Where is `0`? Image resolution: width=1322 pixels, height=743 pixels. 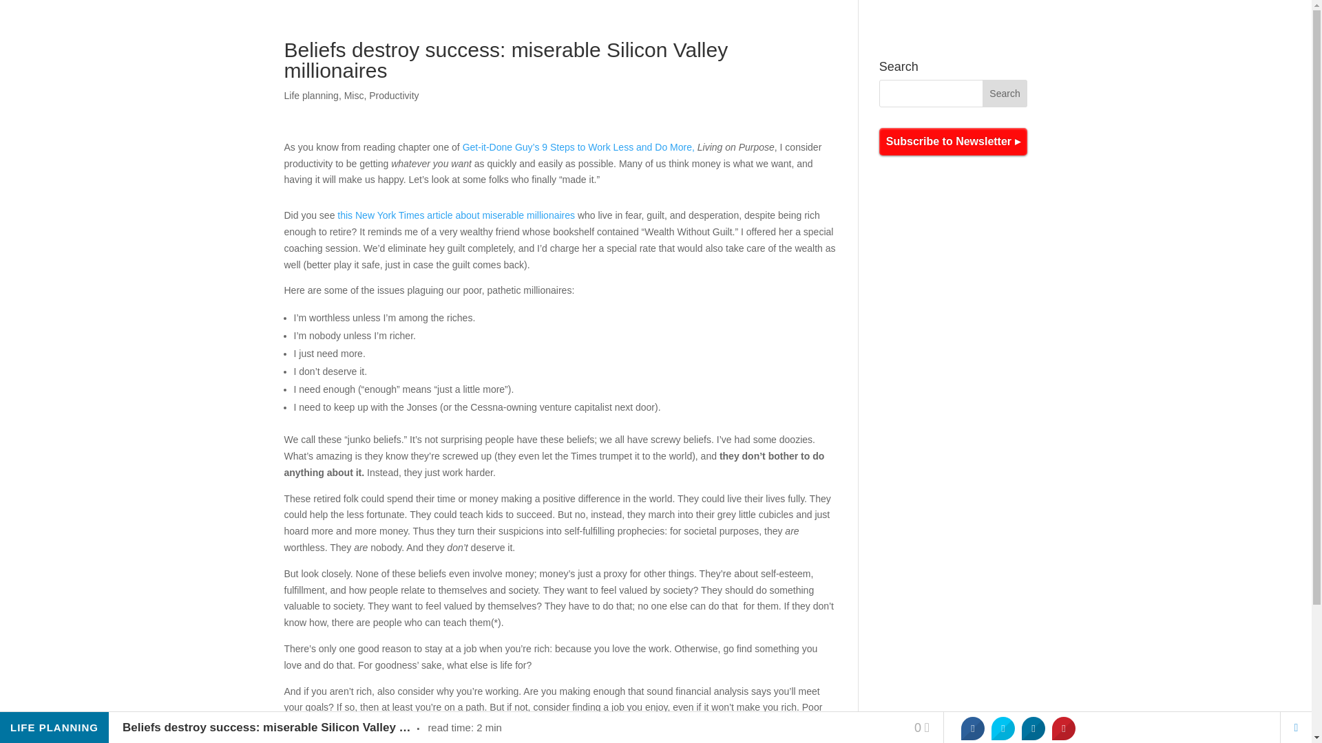 0 is located at coordinates (921, 727).